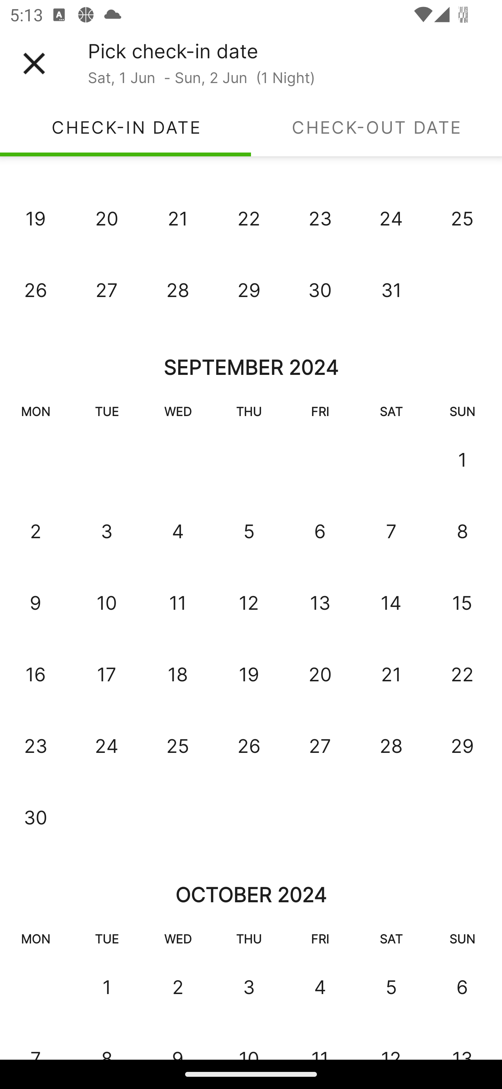 The image size is (502, 1089). I want to click on Check-out Date CHECK-OUT DATE, so click(376, 127).